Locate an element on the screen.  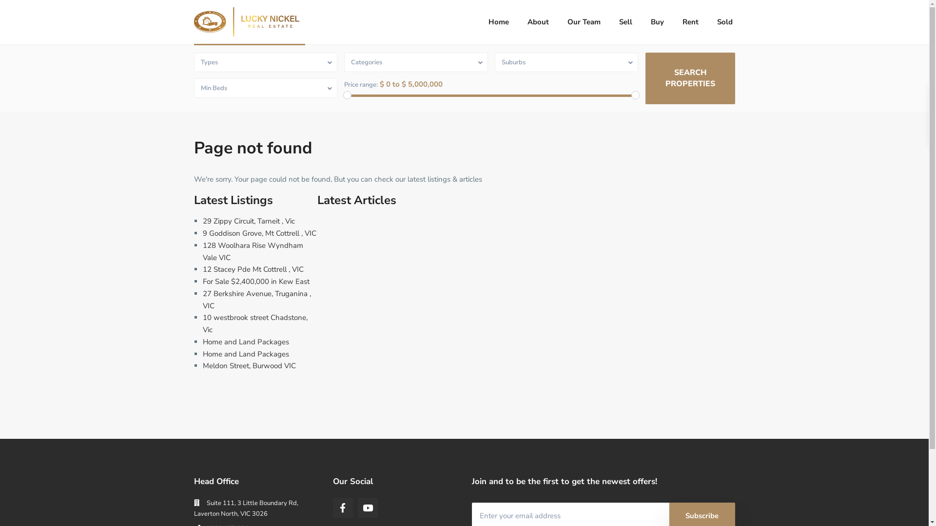
12 Stacey Pde Mt Cottrell , VIC is located at coordinates (253, 269).